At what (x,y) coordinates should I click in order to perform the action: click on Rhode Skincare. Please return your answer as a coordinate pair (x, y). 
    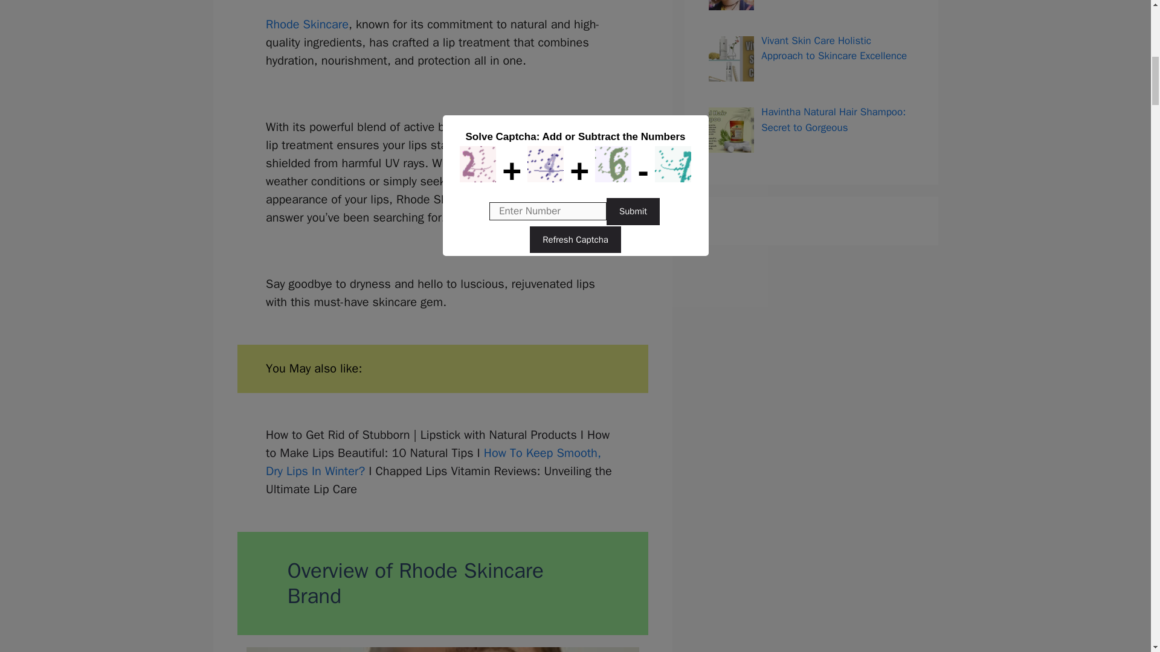
    Looking at the image, I should click on (307, 24).